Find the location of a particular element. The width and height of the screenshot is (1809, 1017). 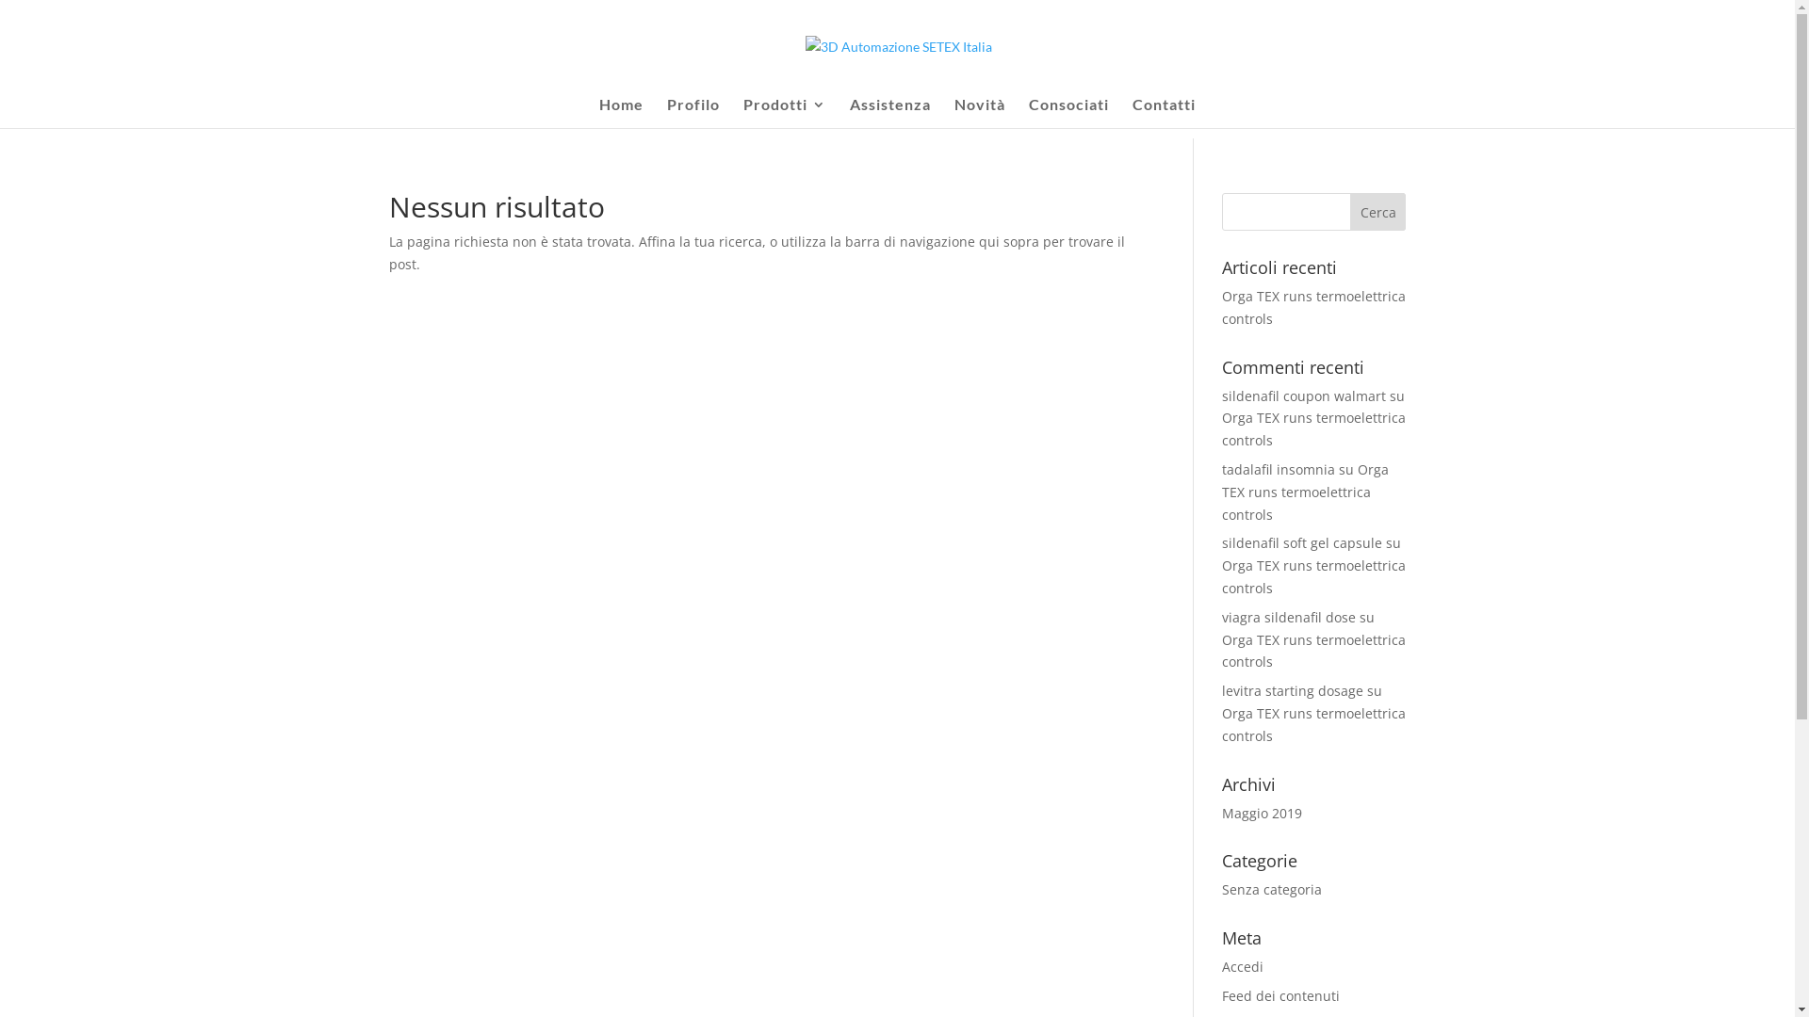

Home is located at coordinates (622, 113).